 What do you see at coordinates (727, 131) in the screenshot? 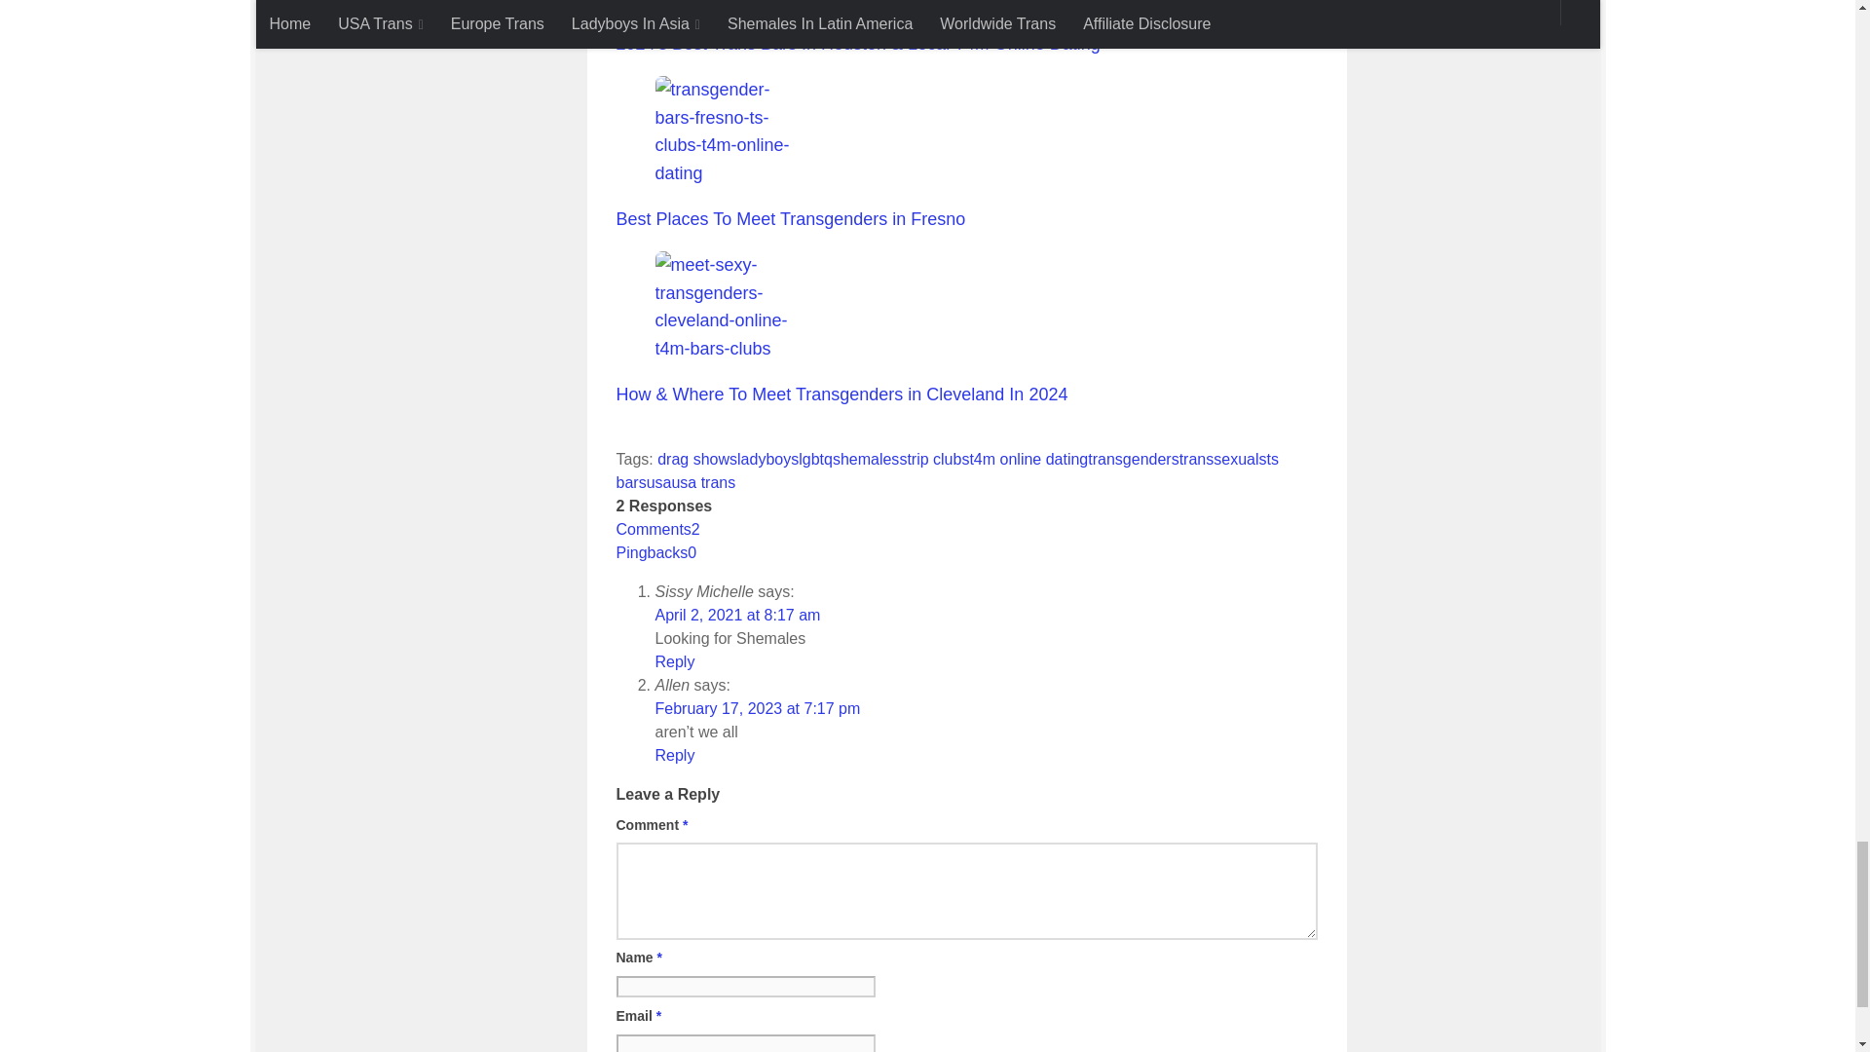
I see `Best Places To Meet Transgenders in Fresno` at bounding box center [727, 131].